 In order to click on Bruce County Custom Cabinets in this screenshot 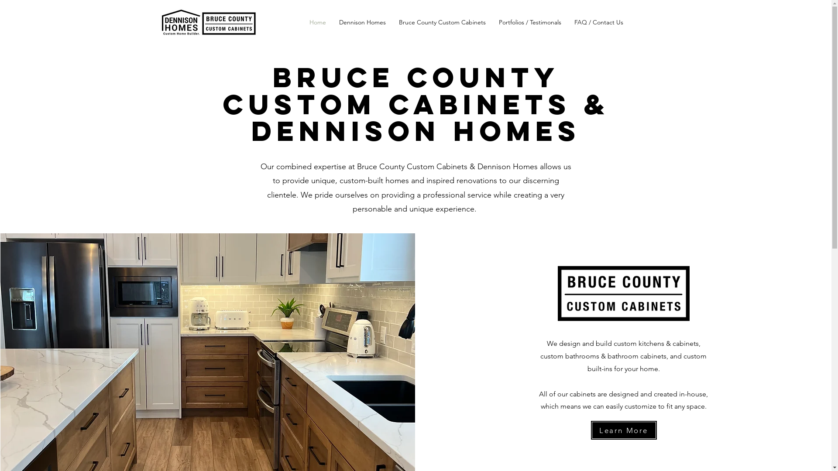, I will do `click(442, 22)`.